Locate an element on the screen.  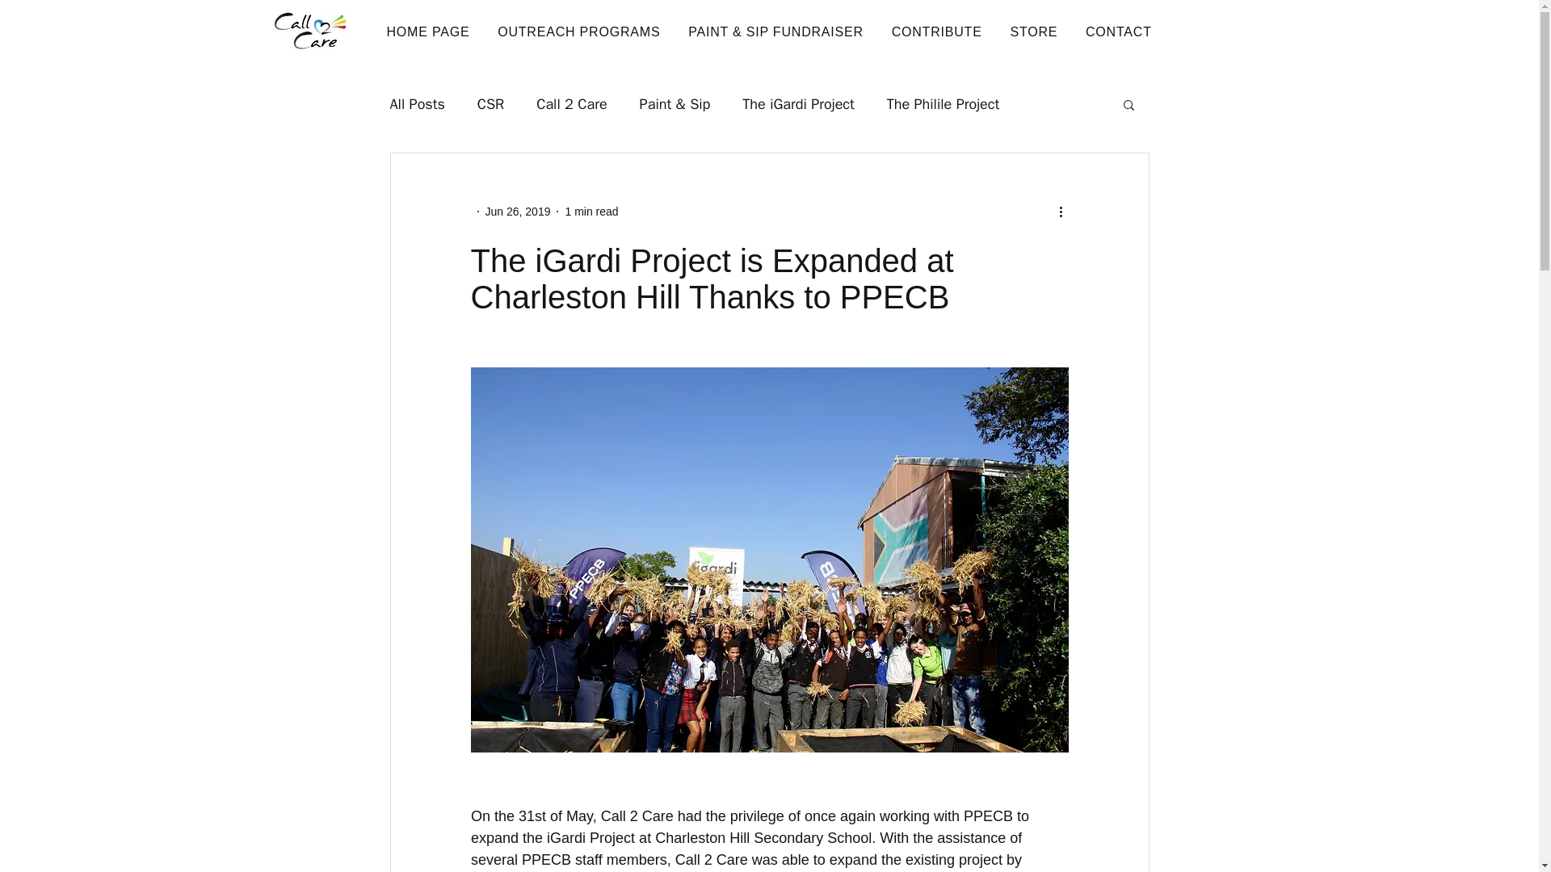
CONTRIBUTE is located at coordinates (939, 32).